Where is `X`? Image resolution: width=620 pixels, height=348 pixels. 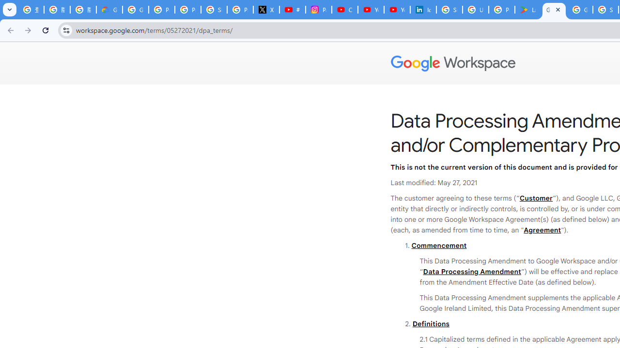
X is located at coordinates (266, 10).